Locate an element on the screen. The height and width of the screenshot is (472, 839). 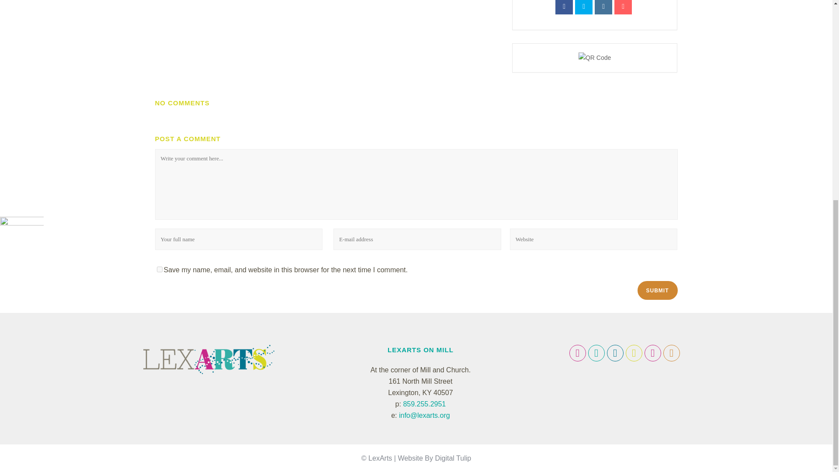
yes is located at coordinates (159, 269).